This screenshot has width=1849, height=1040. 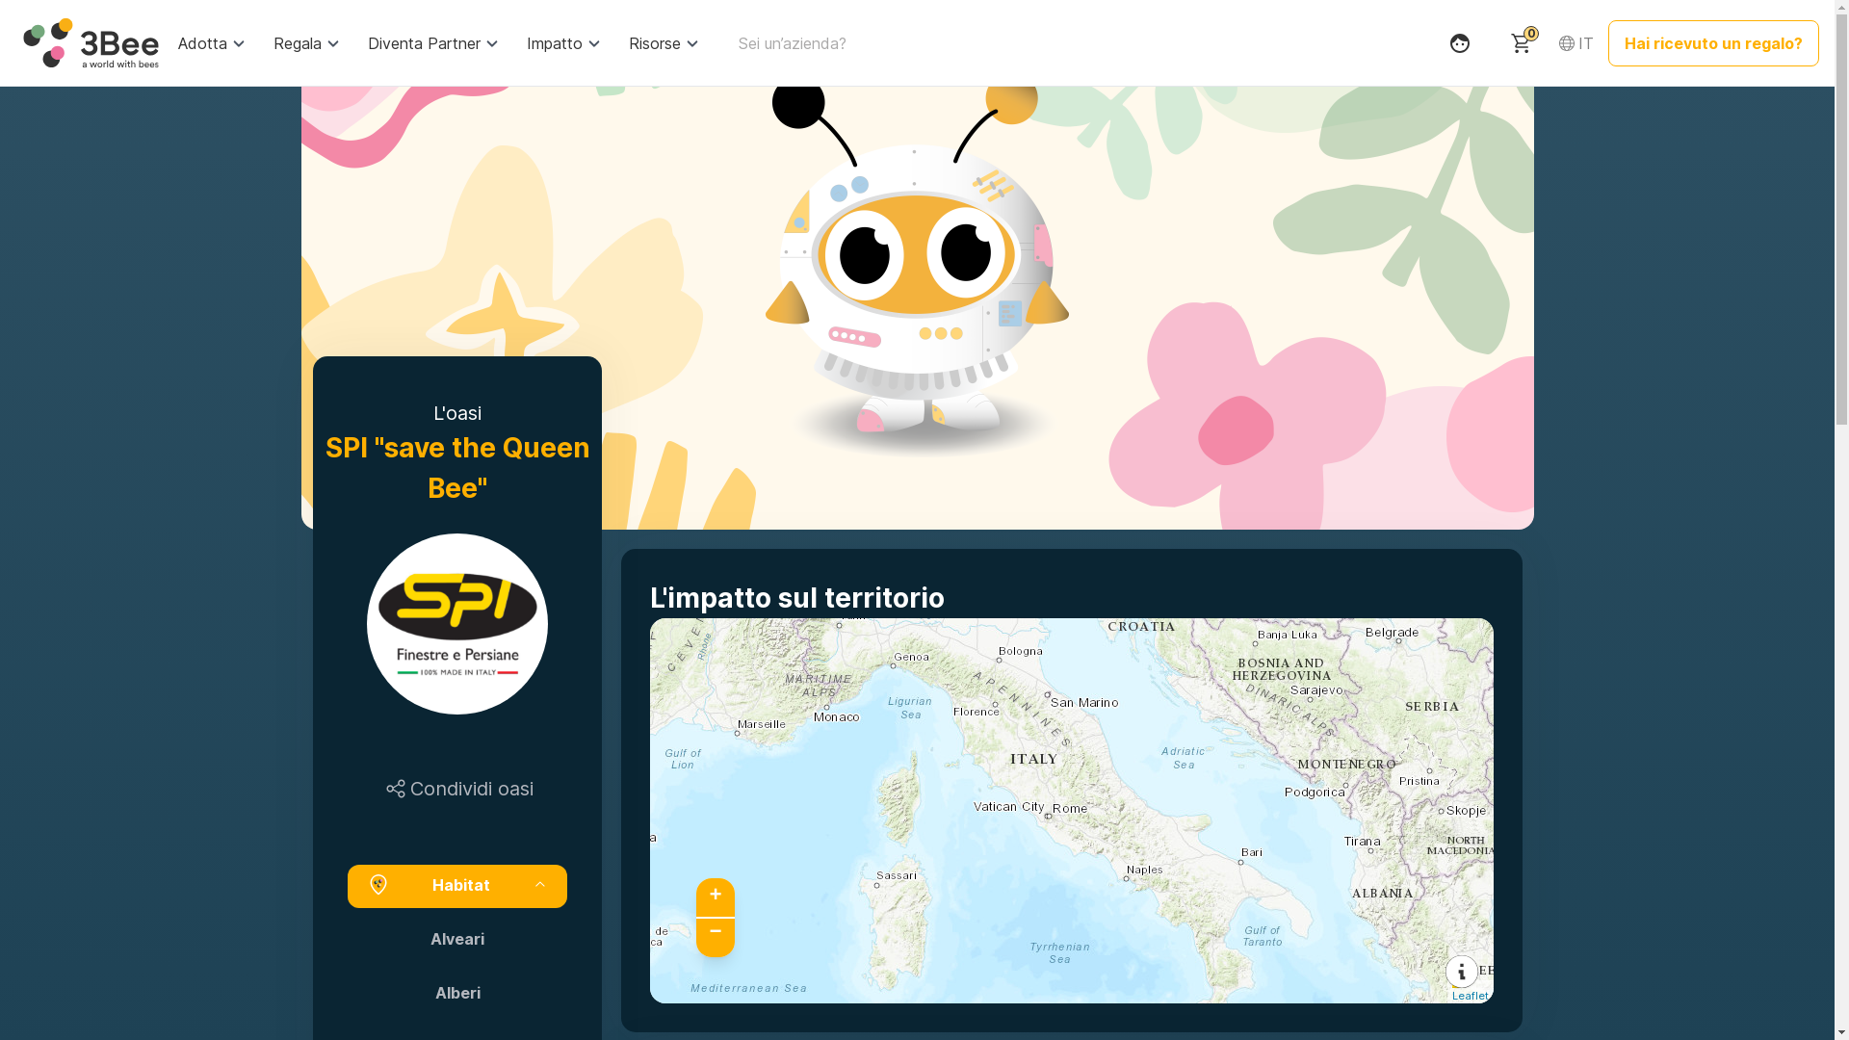 I want to click on +, so click(x=715, y=897).